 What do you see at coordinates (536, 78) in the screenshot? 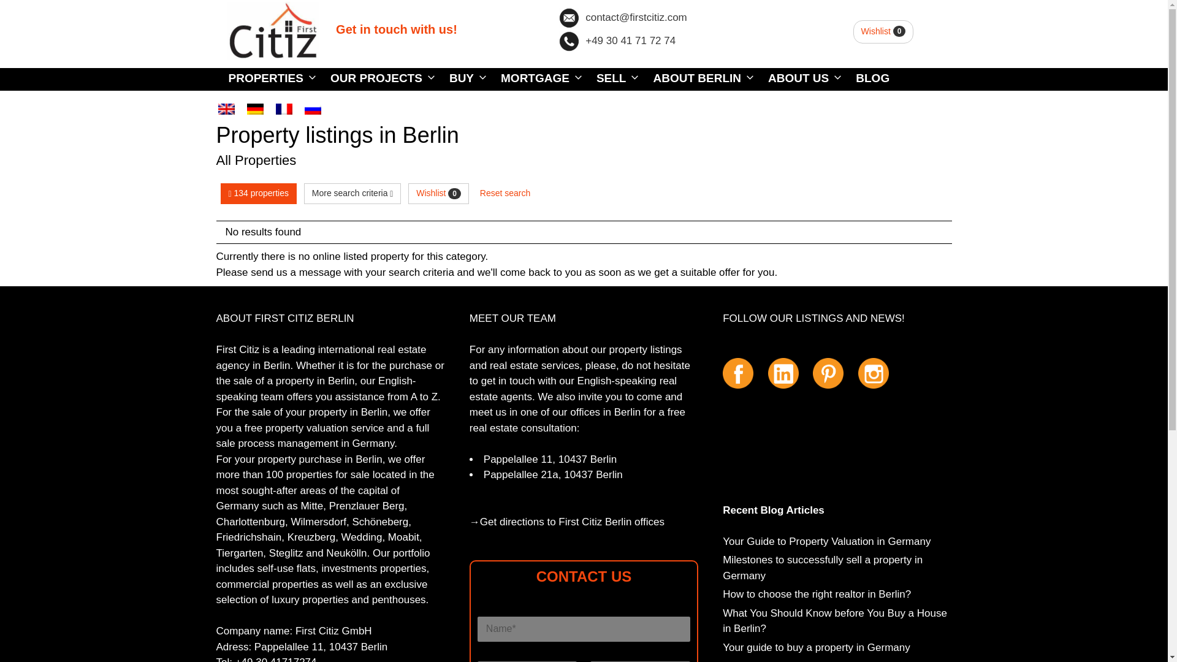
I see `MORTGAGE` at bounding box center [536, 78].